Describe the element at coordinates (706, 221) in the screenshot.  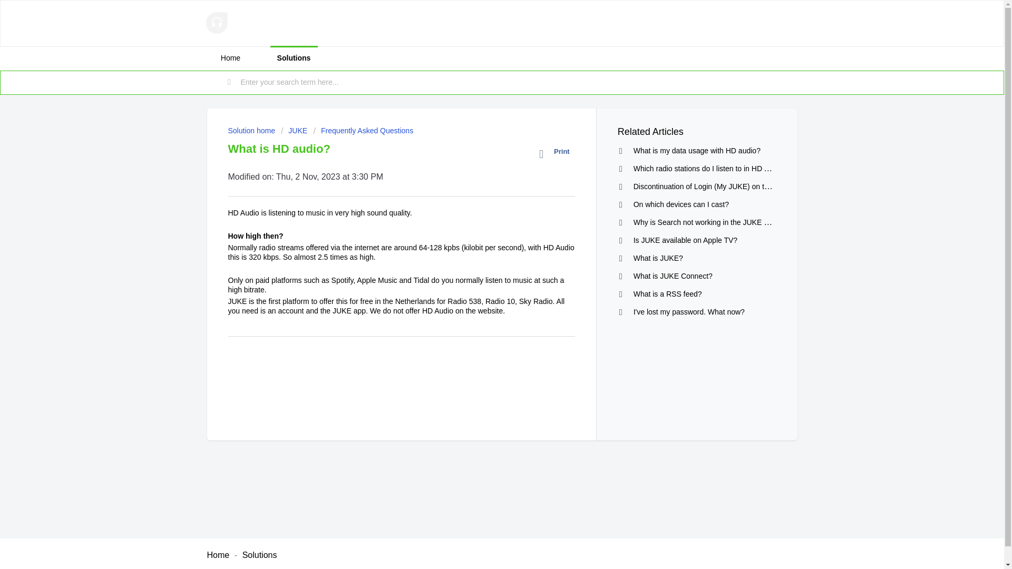
I see `Why is Search not working in the JUKE app?` at that location.